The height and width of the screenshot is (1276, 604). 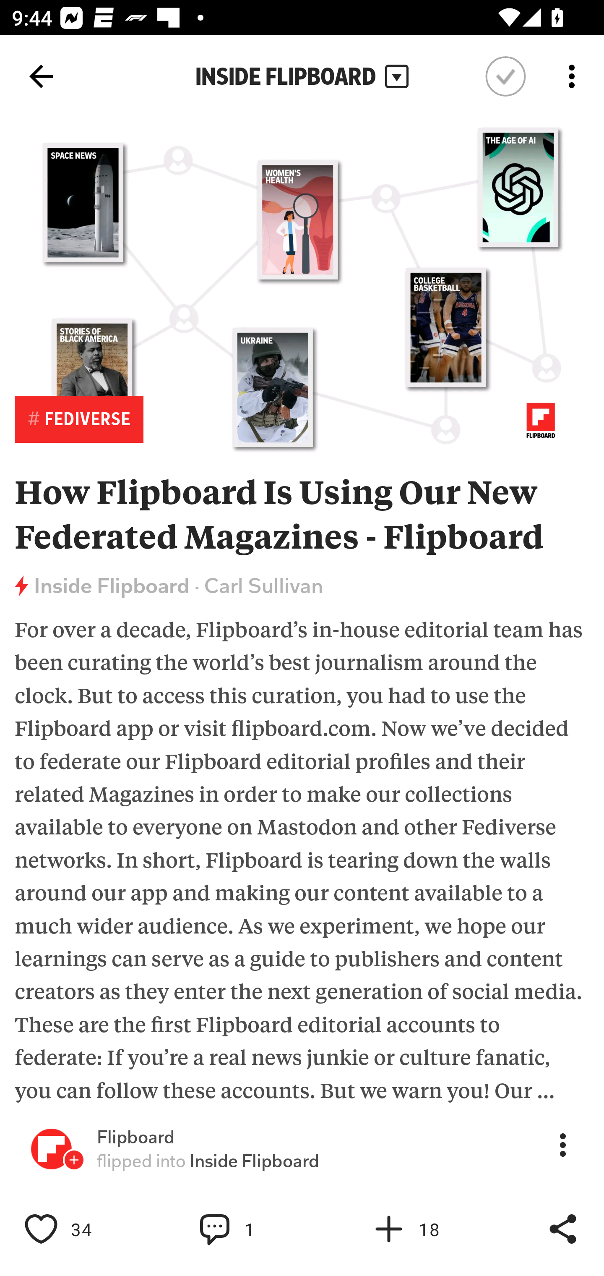 I want to click on Like 34, so click(x=76, y=1229).